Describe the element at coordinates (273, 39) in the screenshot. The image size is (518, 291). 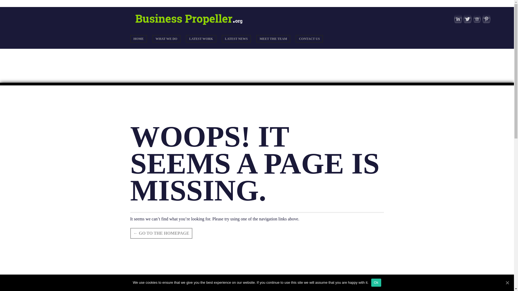
I see `MEET THE TEAM` at that location.